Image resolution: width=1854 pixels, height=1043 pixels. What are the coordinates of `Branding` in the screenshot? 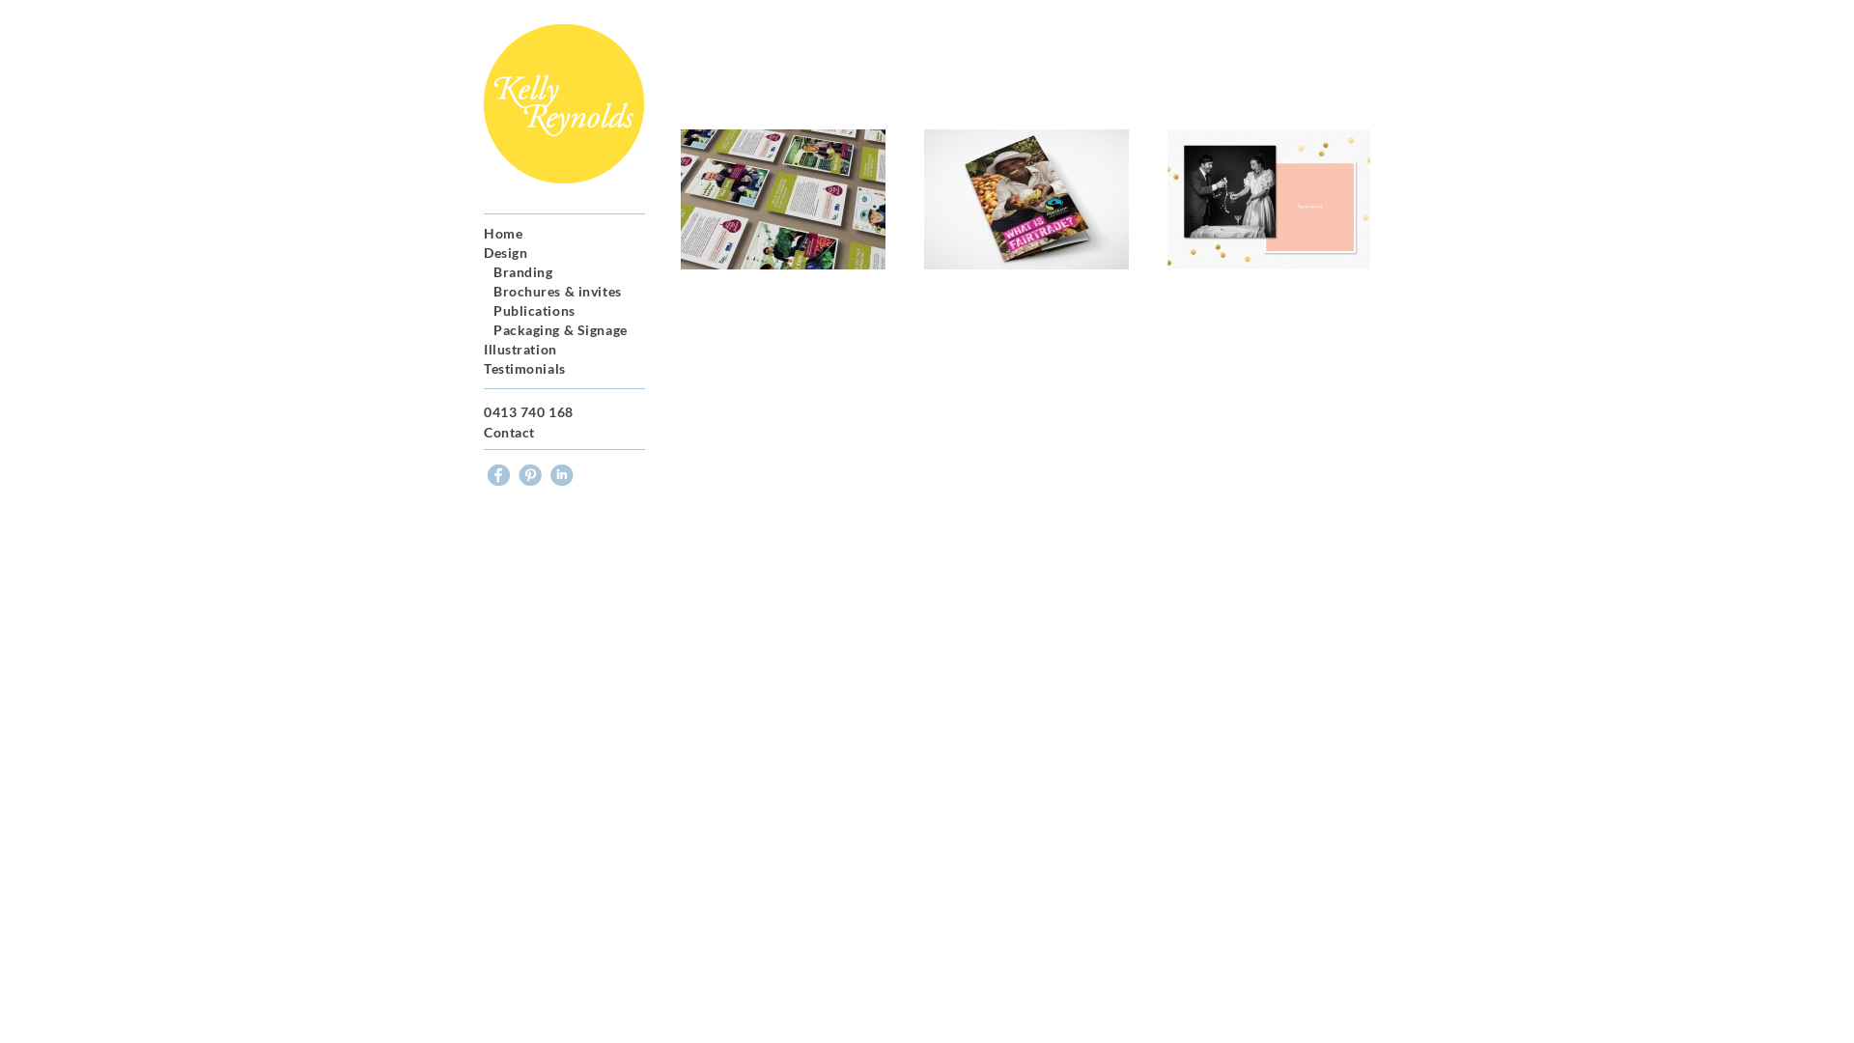 It's located at (523, 272).